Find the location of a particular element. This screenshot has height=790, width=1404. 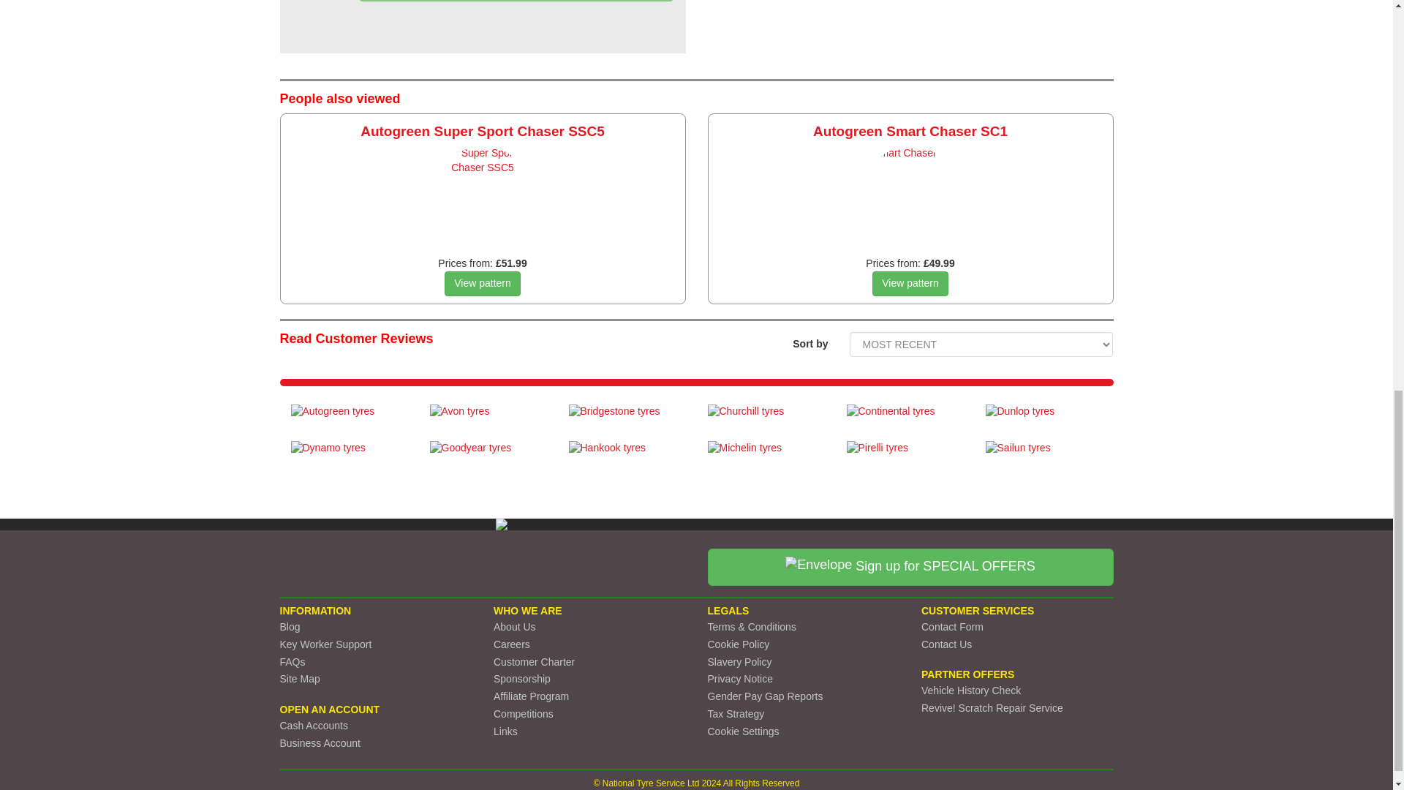

Autogreen car tyres is located at coordinates (350, 418).